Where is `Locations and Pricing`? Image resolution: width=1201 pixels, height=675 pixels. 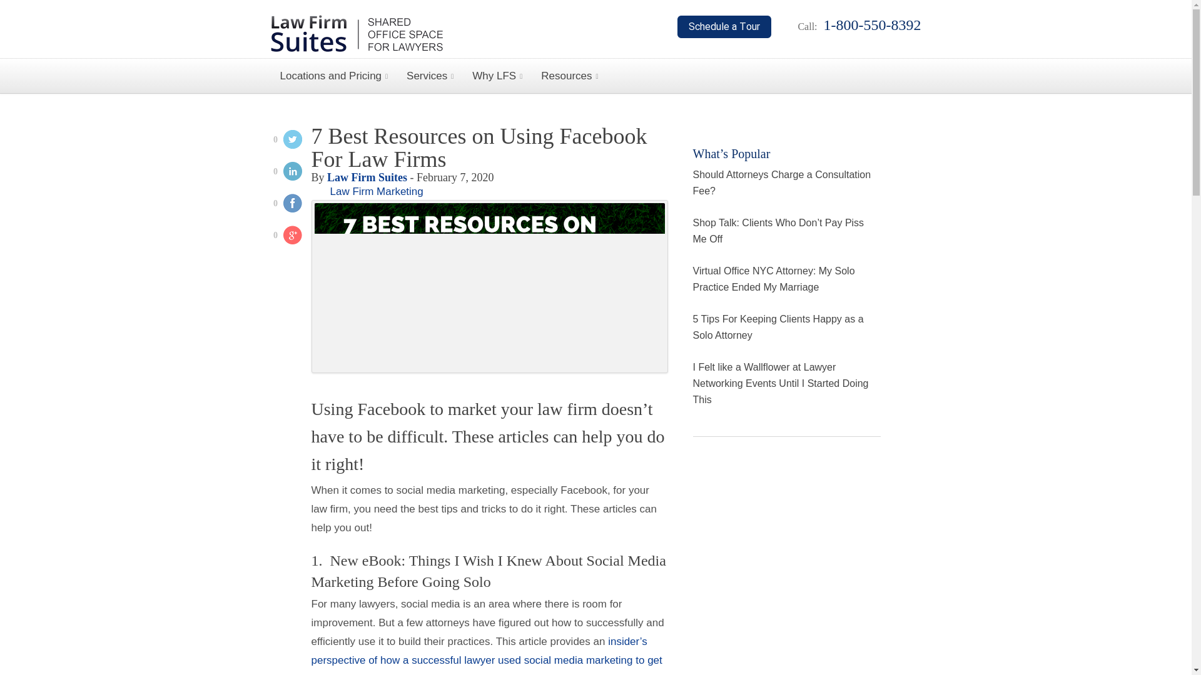
Locations and Pricing is located at coordinates (334, 76).